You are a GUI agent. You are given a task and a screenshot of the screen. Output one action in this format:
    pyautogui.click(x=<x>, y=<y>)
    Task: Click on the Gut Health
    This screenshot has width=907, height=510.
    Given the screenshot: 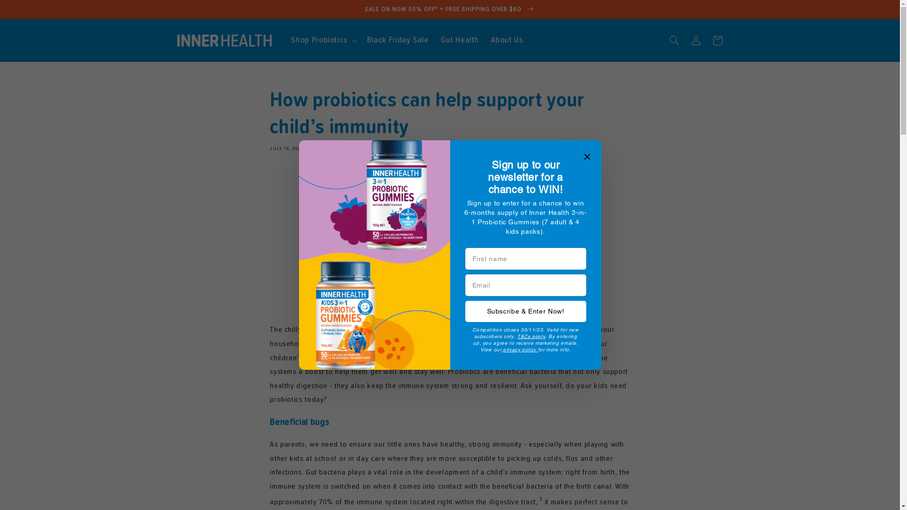 What is the action you would take?
    pyautogui.click(x=460, y=41)
    